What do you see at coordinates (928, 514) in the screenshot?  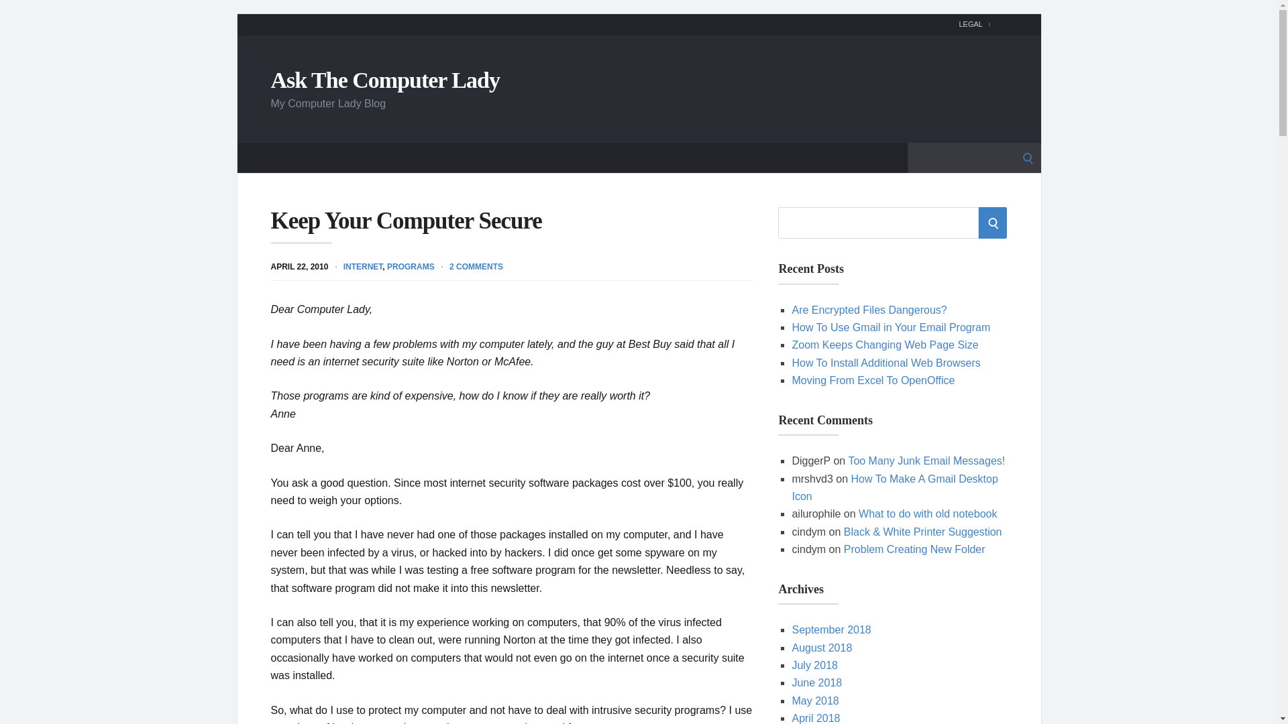 I see `What to do with old notebook` at bounding box center [928, 514].